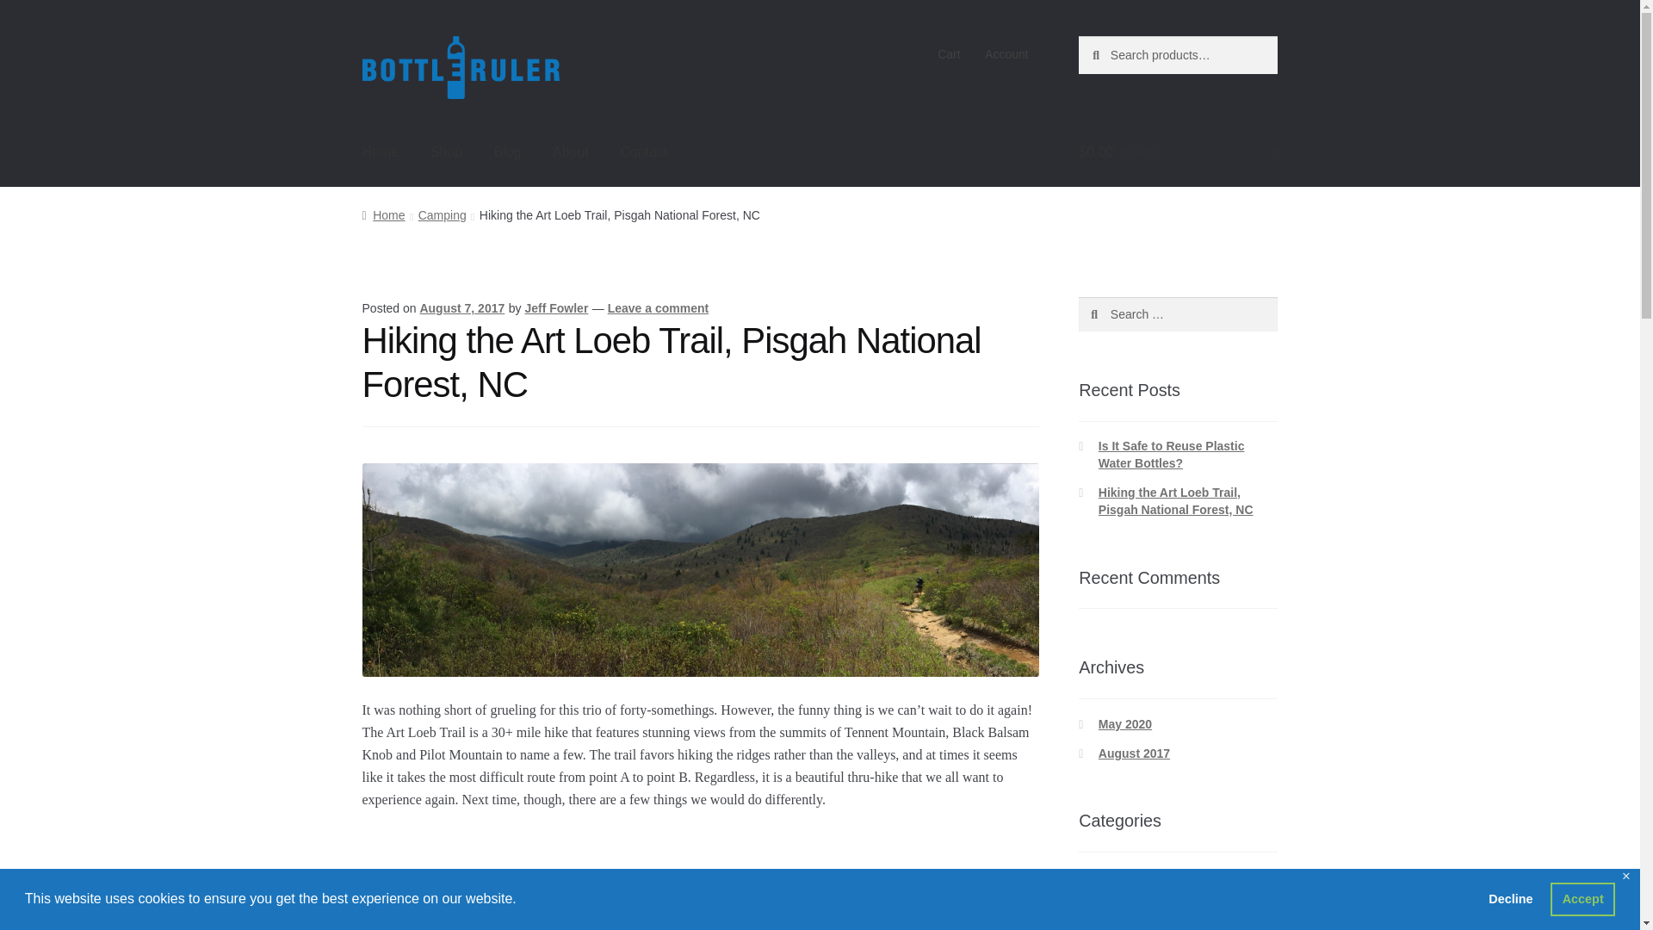 The image size is (1653, 930). I want to click on Home, so click(383, 215).